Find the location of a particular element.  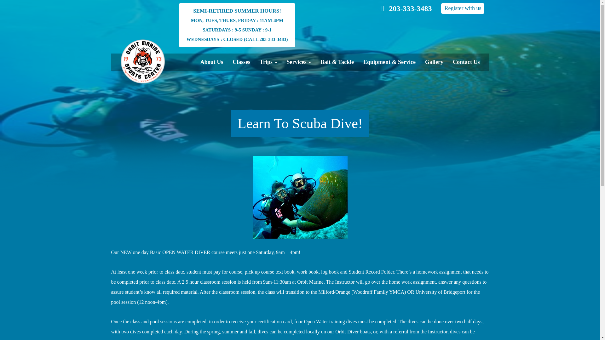

Contact Us is located at coordinates (466, 62).